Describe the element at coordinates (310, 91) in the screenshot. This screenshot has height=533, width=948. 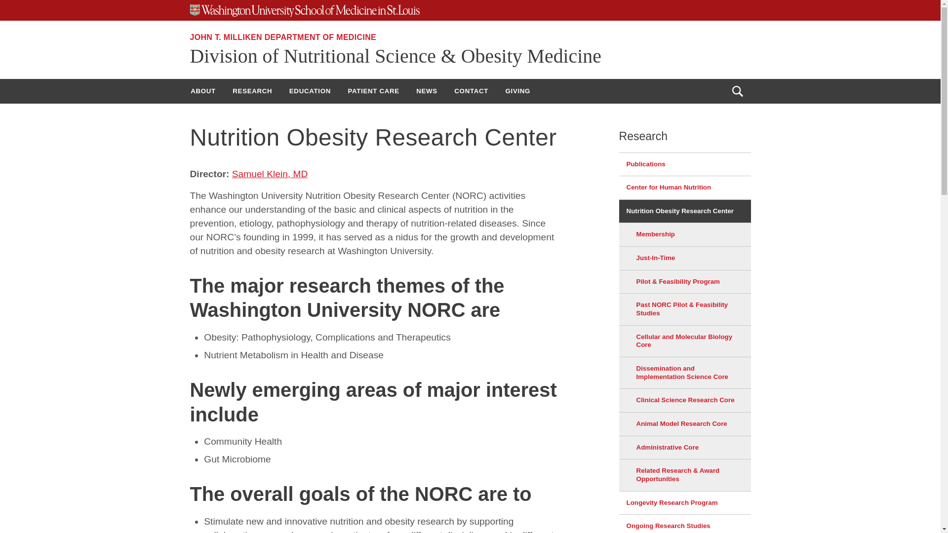
I see `EDUCATION` at that location.